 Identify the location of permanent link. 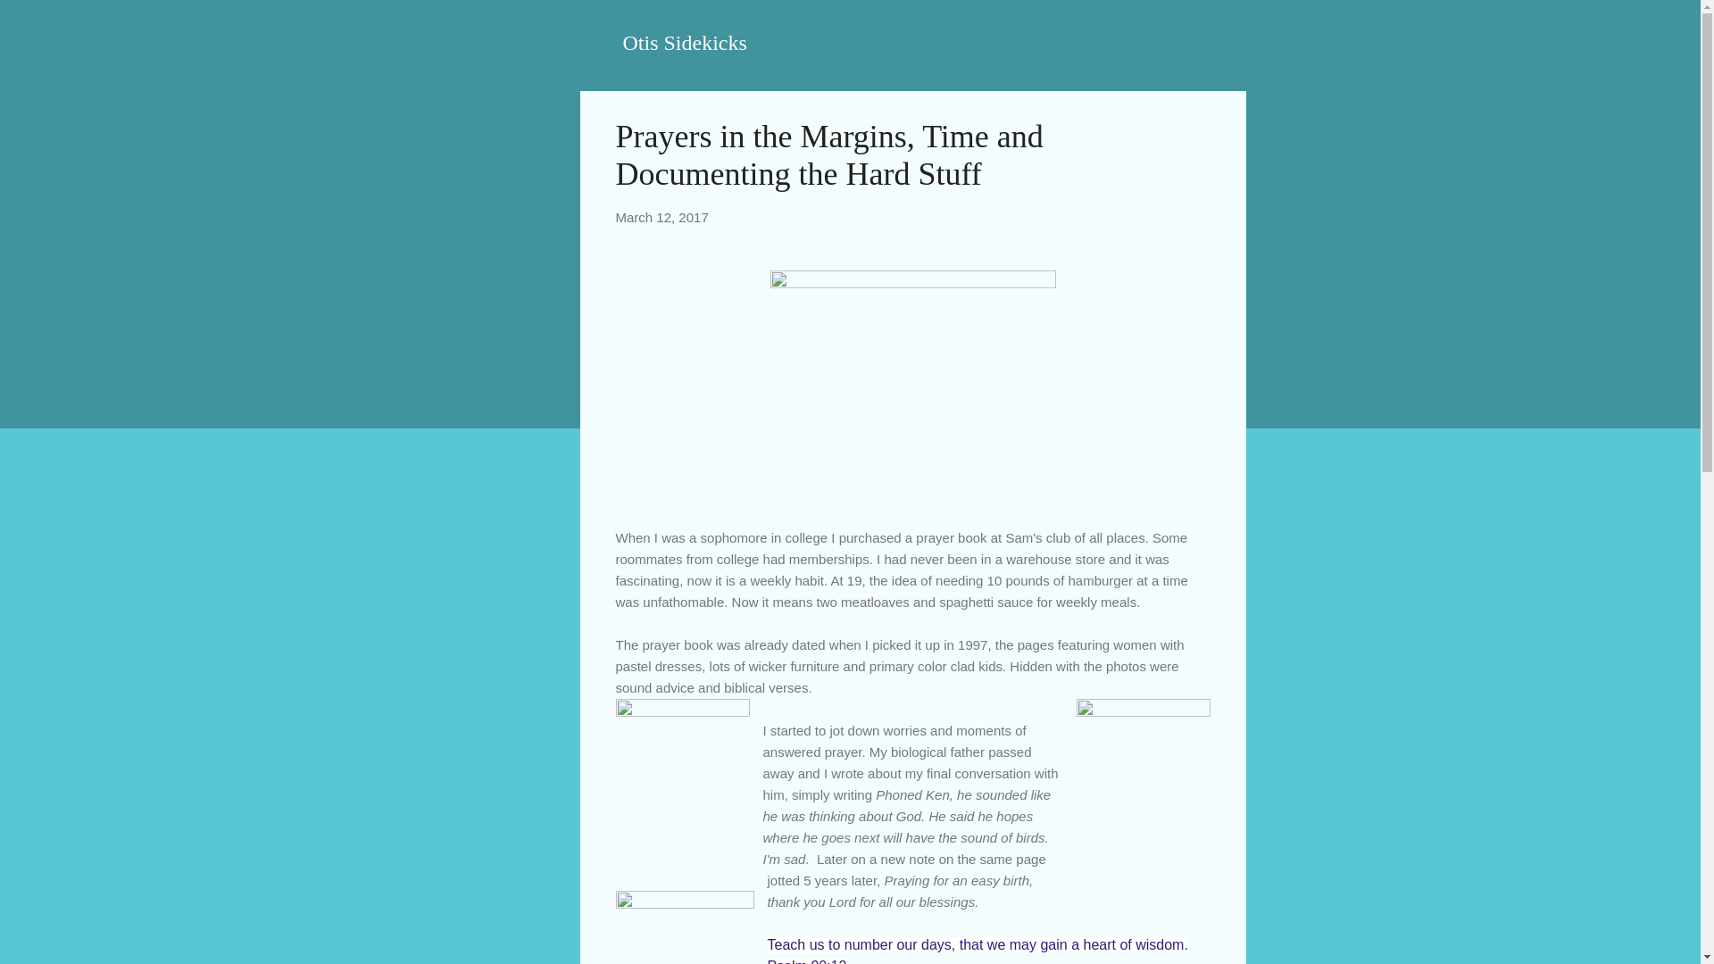
(662, 217).